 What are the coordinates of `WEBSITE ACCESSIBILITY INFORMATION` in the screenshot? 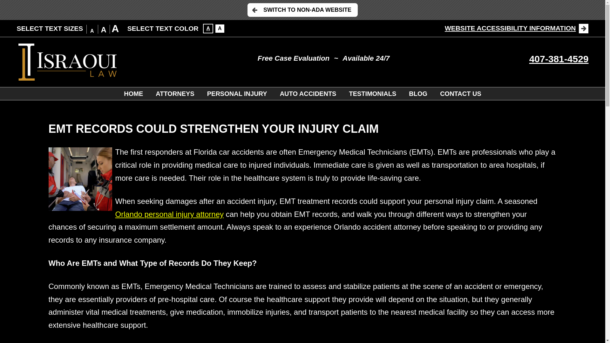 It's located at (517, 28).